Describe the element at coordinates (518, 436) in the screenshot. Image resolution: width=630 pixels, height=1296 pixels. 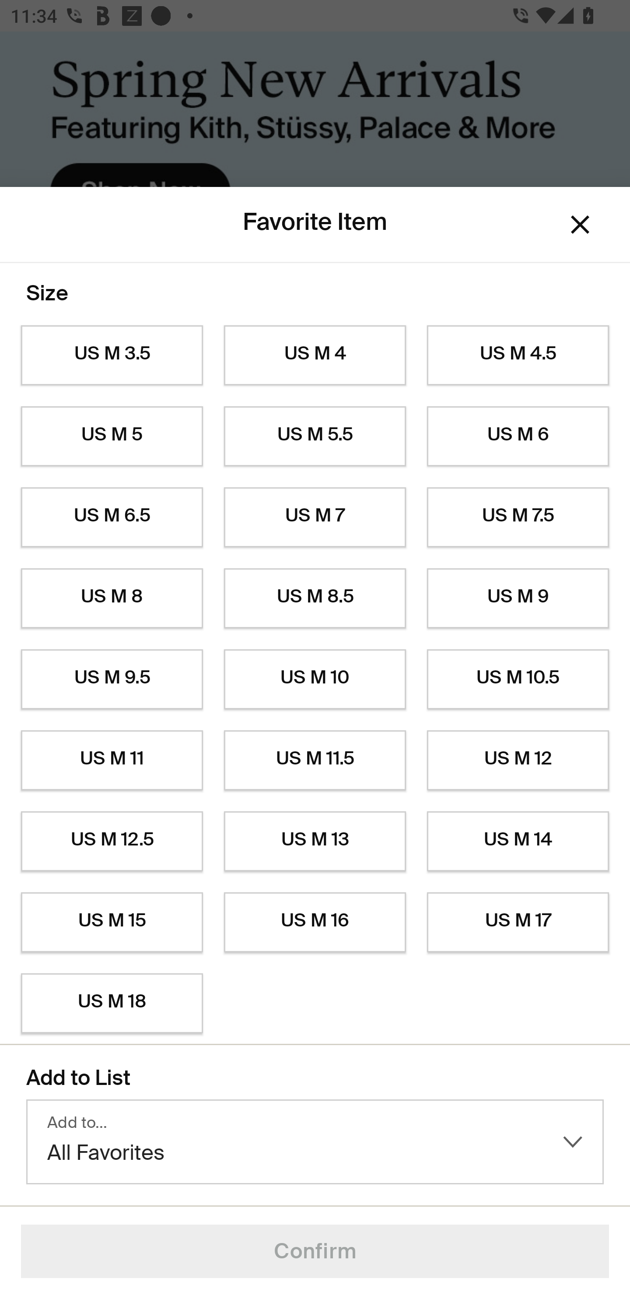
I see `US M 6` at that location.